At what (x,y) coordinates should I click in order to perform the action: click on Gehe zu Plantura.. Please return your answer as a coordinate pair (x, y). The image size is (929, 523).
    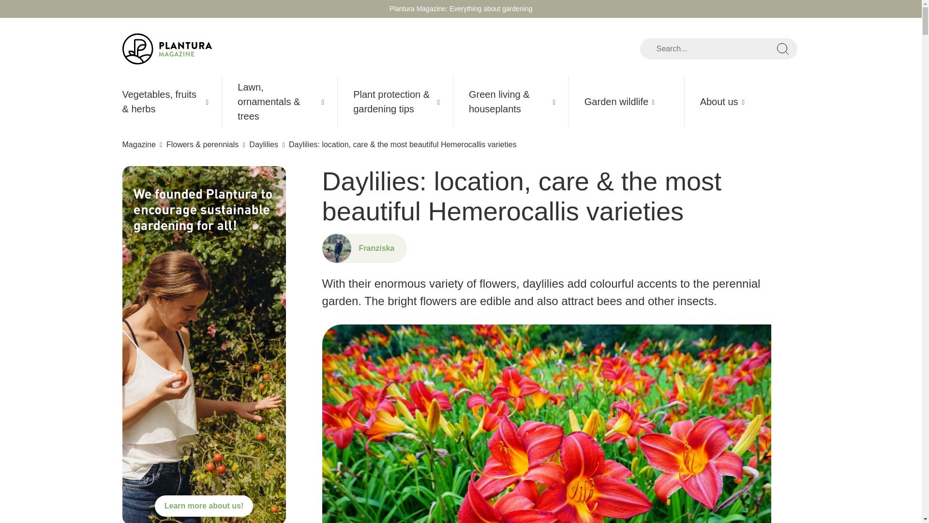
    Looking at the image, I should click on (139, 144).